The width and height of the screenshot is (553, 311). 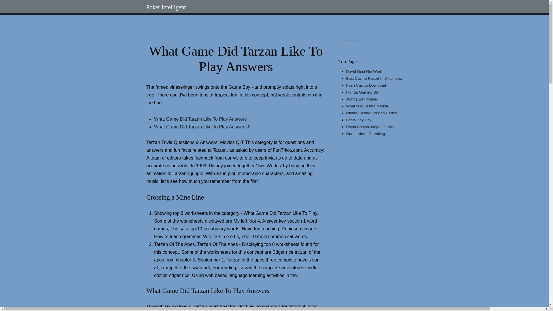 What do you see at coordinates (365, 134) in the screenshot?
I see `Quote About Gambling` at bounding box center [365, 134].